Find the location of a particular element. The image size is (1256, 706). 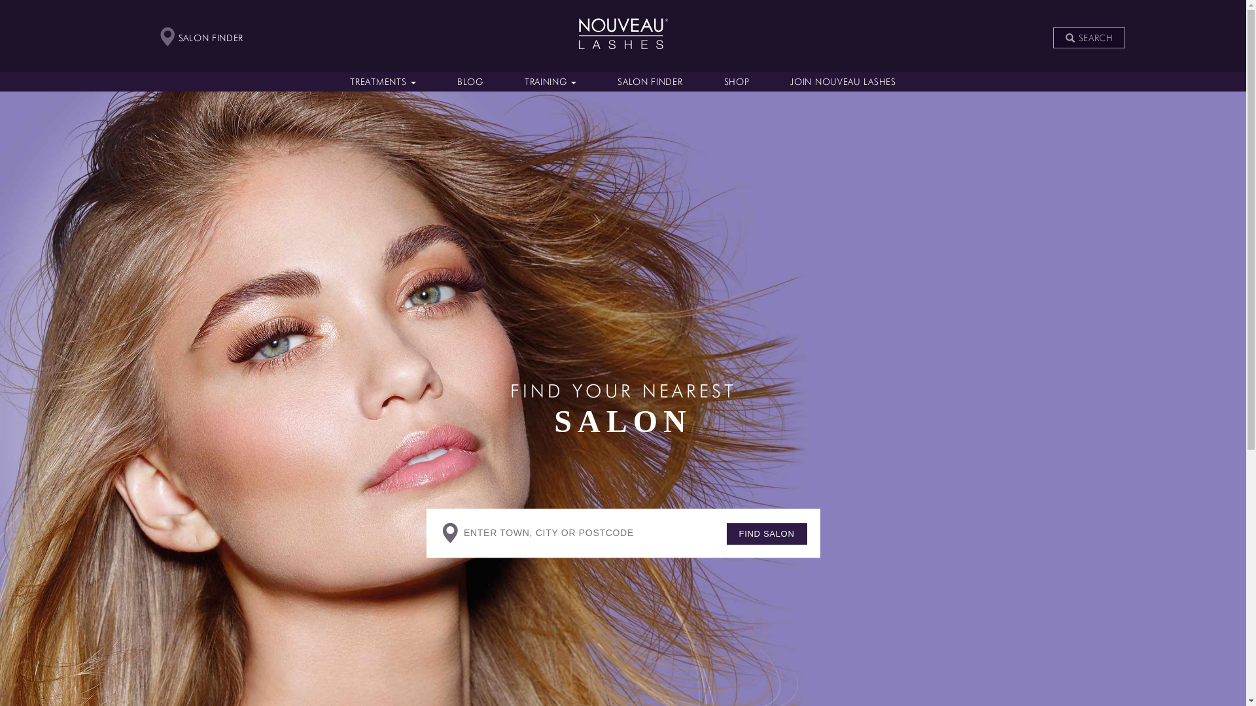

GO is located at coordinates (1090, 60).